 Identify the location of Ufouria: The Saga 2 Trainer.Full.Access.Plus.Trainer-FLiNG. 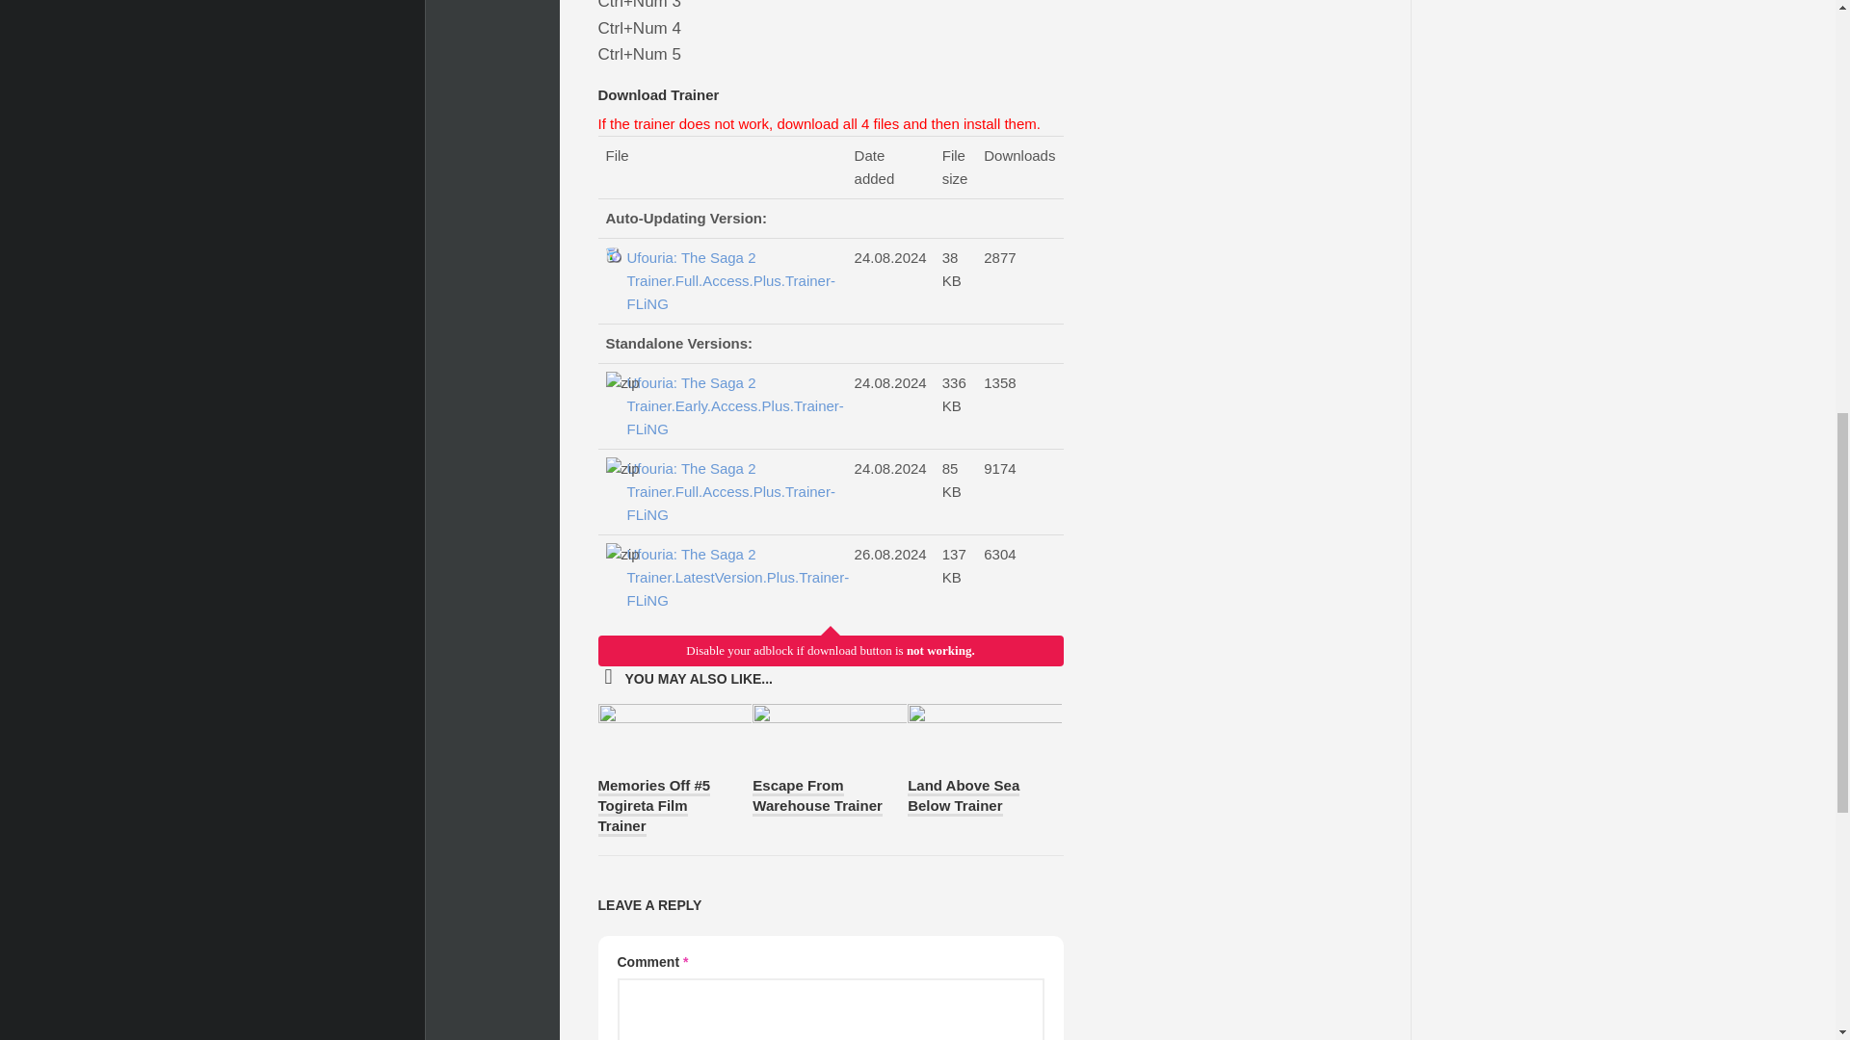
(730, 281).